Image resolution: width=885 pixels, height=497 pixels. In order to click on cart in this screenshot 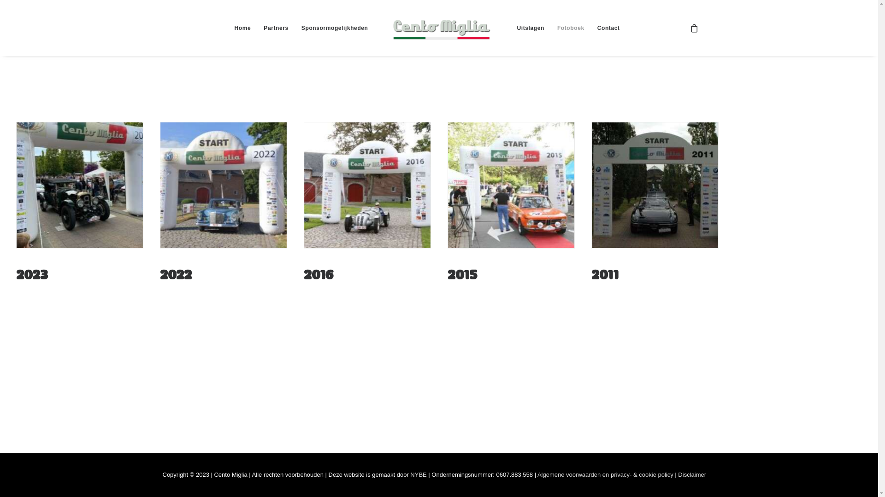, I will do `click(694, 28)`.